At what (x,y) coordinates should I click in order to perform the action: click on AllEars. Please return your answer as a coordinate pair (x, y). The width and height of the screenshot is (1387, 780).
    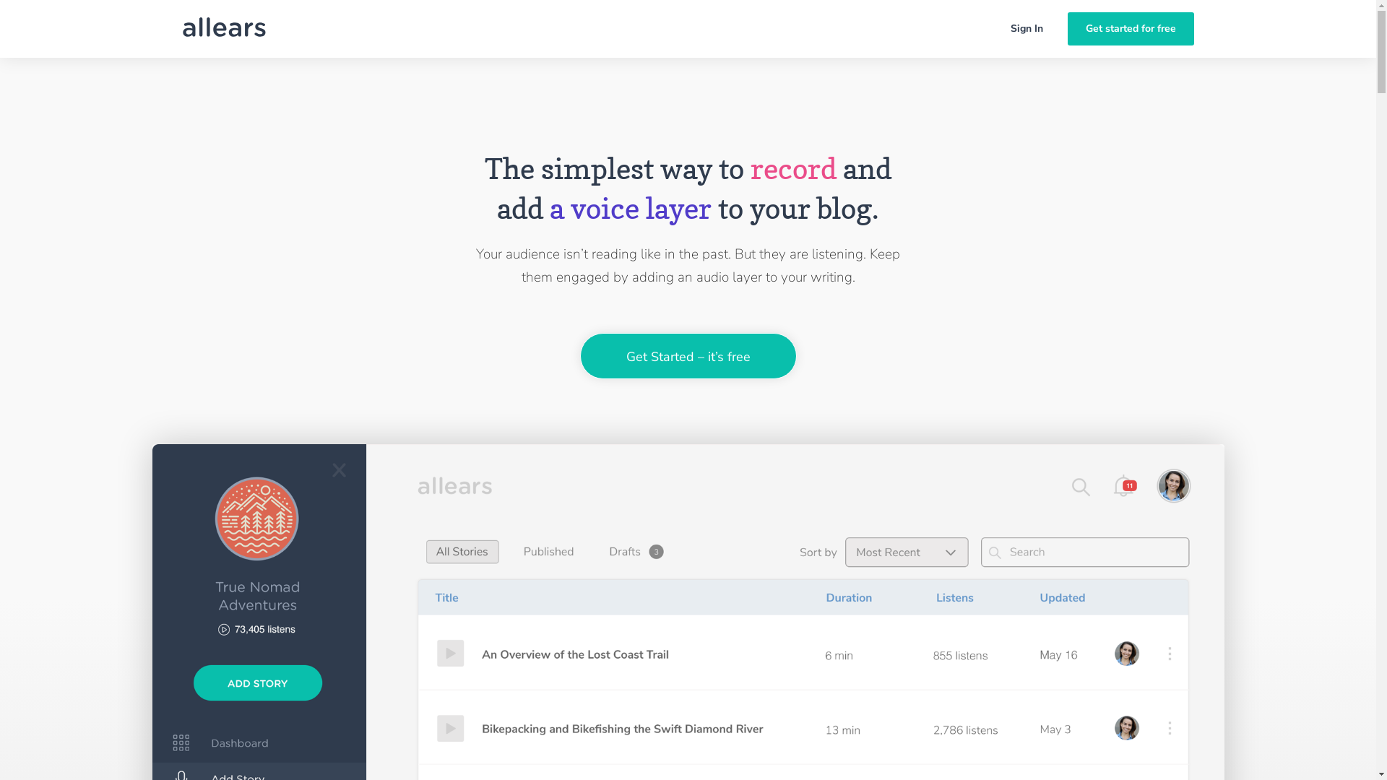
    Looking at the image, I should click on (224, 29).